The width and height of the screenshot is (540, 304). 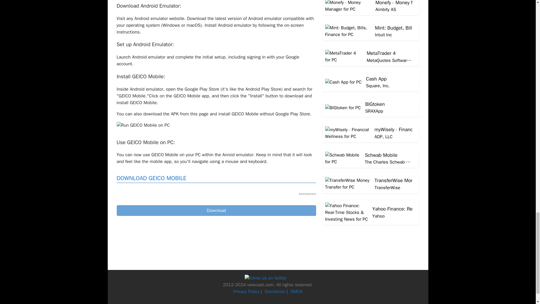 I want to click on GEICO Mobile, so click(x=216, y=211).